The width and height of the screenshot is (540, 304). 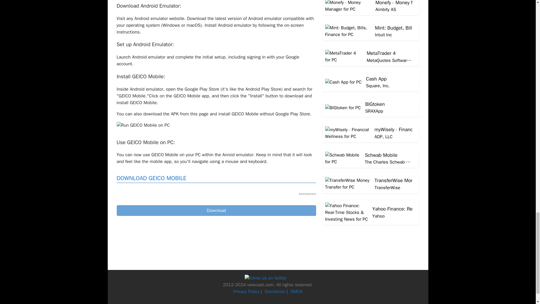 I want to click on GEICO Mobile, so click(x=216, y=211).